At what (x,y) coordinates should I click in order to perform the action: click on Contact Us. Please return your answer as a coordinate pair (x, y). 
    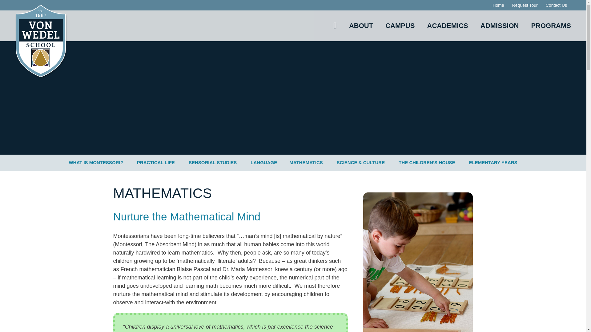
    Looking at the image, I should click on (556, 5).